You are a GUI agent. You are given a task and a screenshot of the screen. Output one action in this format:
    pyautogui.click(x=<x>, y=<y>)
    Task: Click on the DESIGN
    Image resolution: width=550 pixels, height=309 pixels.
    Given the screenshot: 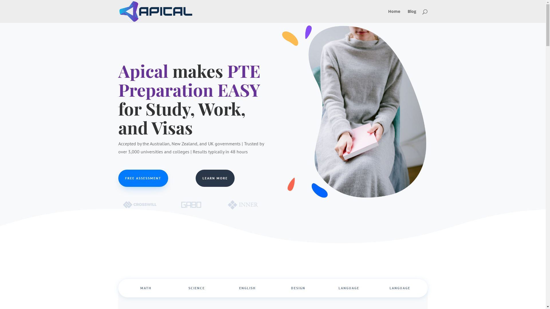 What is the action you would take?
    pyautogui.click(x=298, y=288)
    